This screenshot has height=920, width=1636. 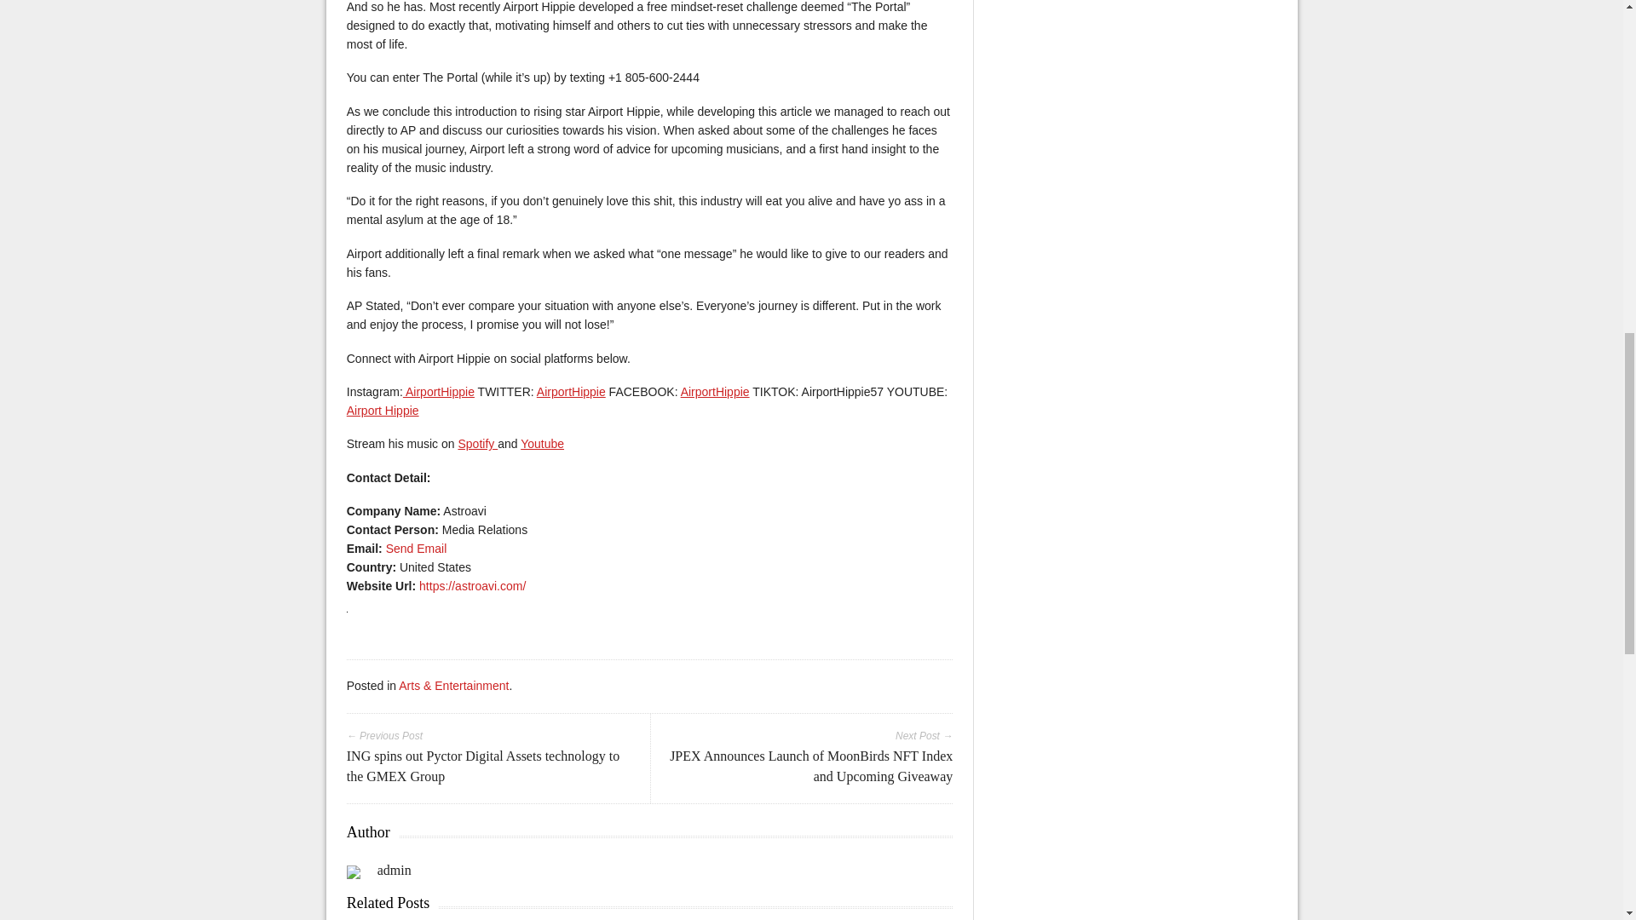 What do you see at coordinates (395, 871) in the screenshot?
I see `admin` at bounding box center [395, 871].